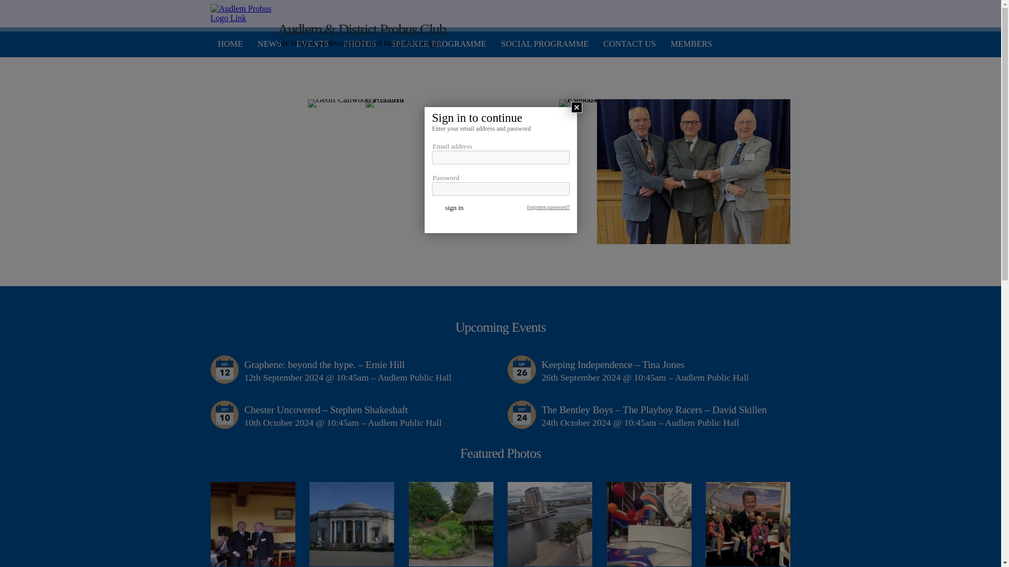 Image resolution: width=1009 pixels, height=567 pixels. Describe the element at coordinates (435, 44) in the screenshot. I see `SPEAKER PROGRAMME` at that location.